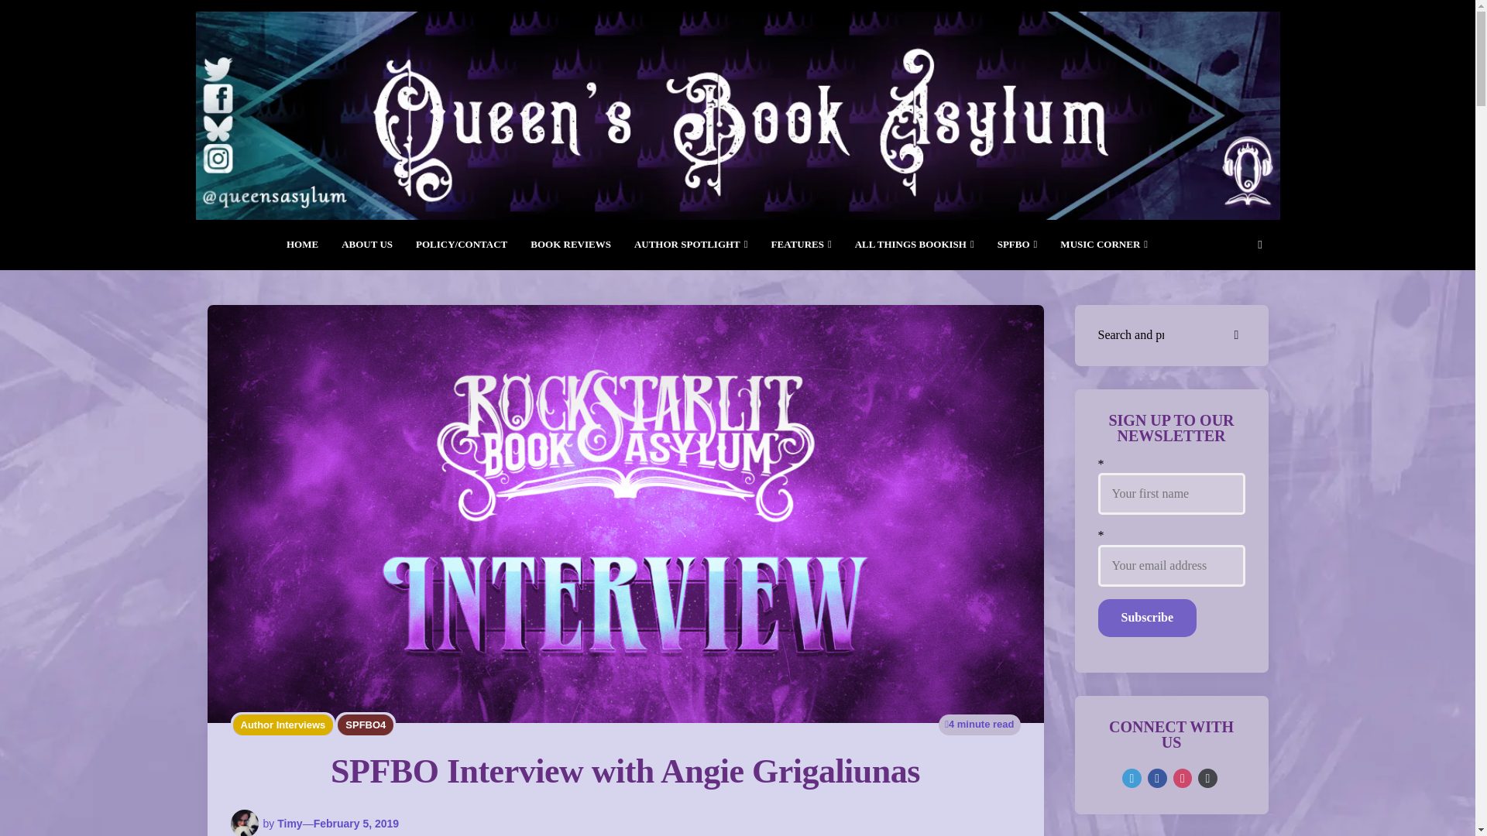  What do you see at coordinates (1018, 245) in the screenshot?
I see `SPFBO` at bounding box center [1018, 245].